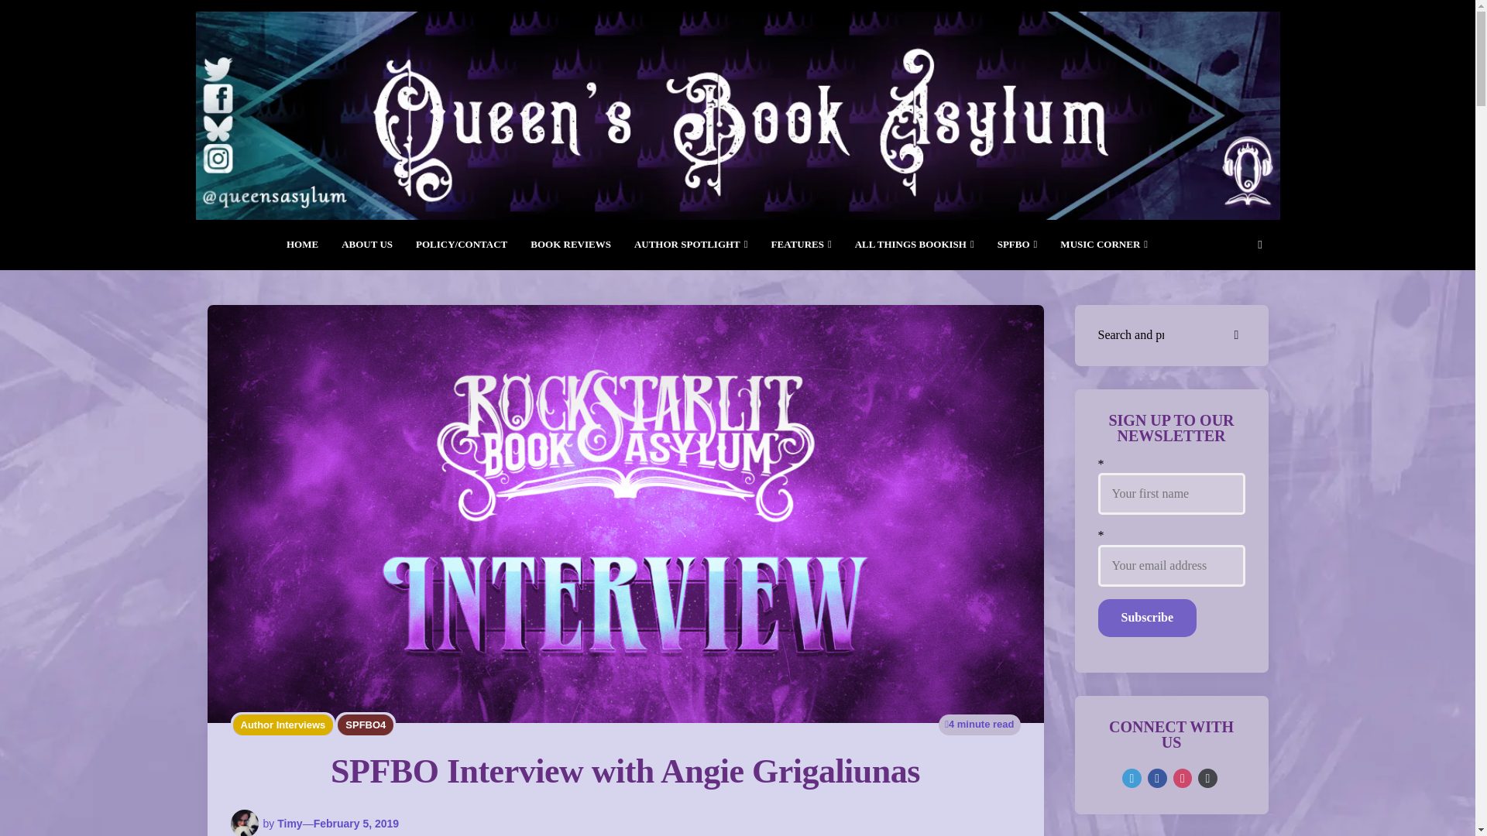  What do you see at coordinates (1018, 245) in the screenshot?
I see `SPFBO` at bounding box center [1018, 245].